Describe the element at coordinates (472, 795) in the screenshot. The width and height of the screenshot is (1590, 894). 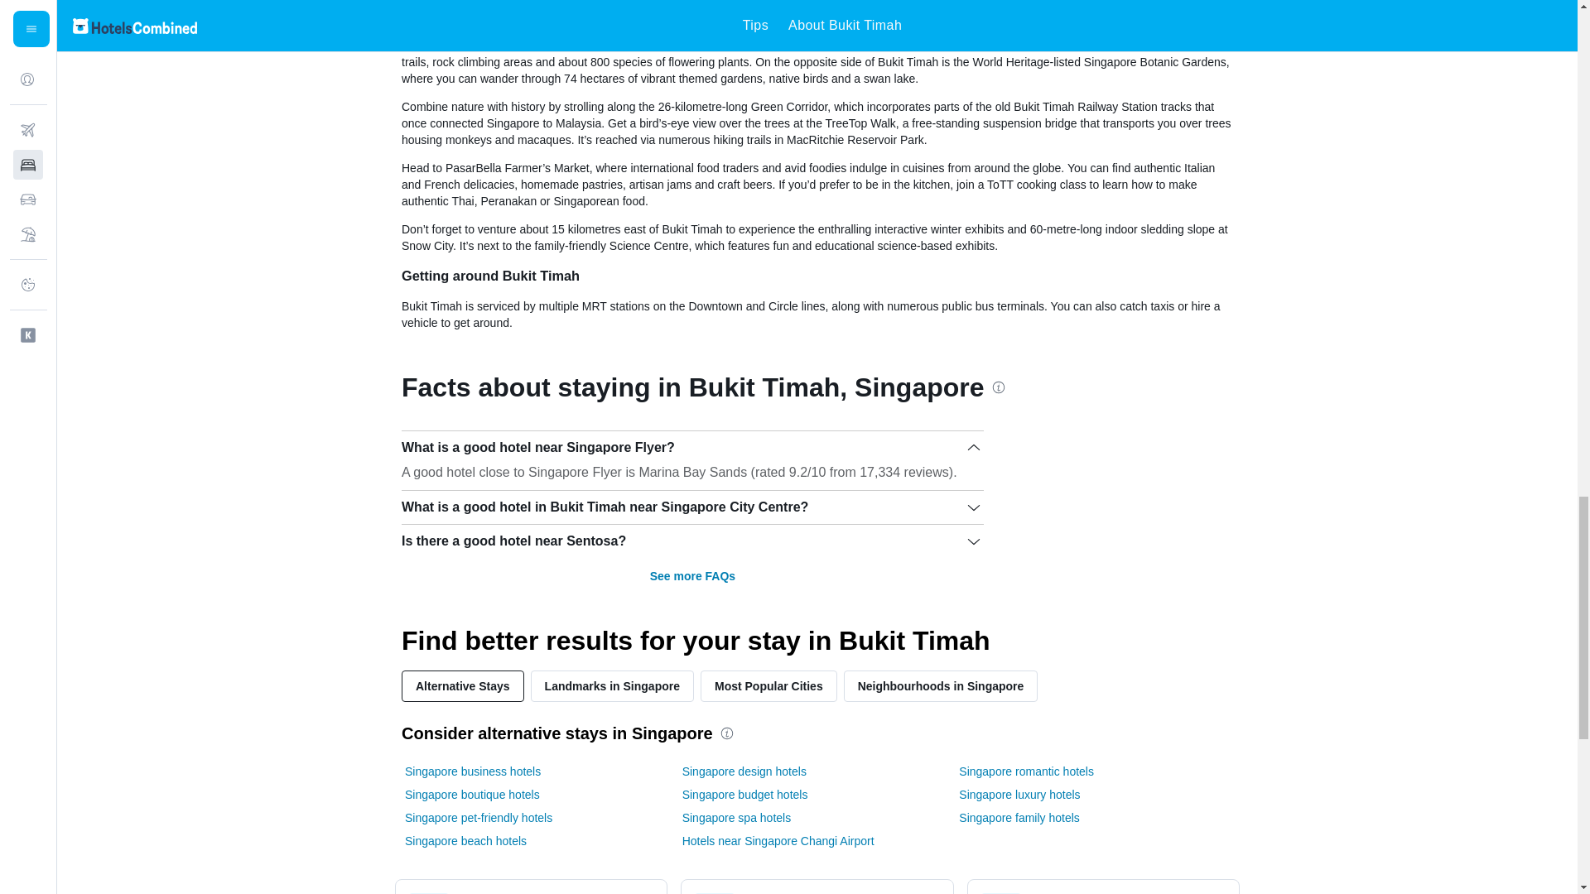
I see `Singapore boutique hotels` at that location.